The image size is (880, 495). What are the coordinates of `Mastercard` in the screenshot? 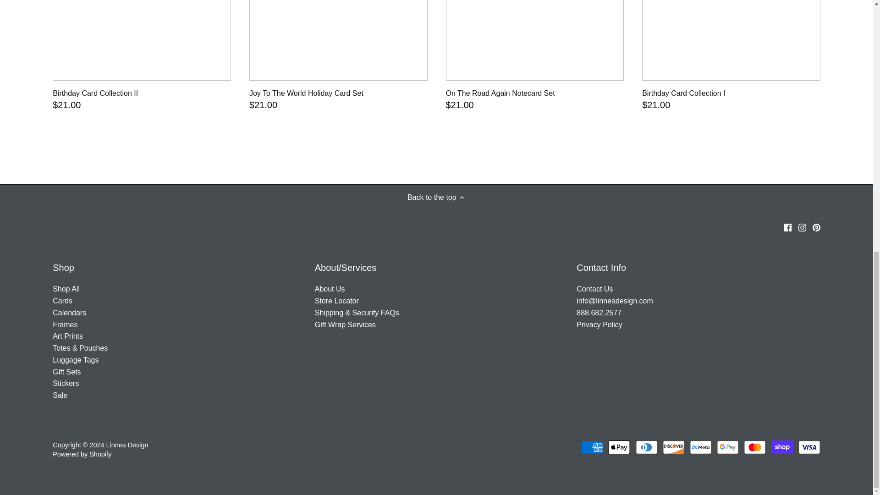 It's located at (754, 447).